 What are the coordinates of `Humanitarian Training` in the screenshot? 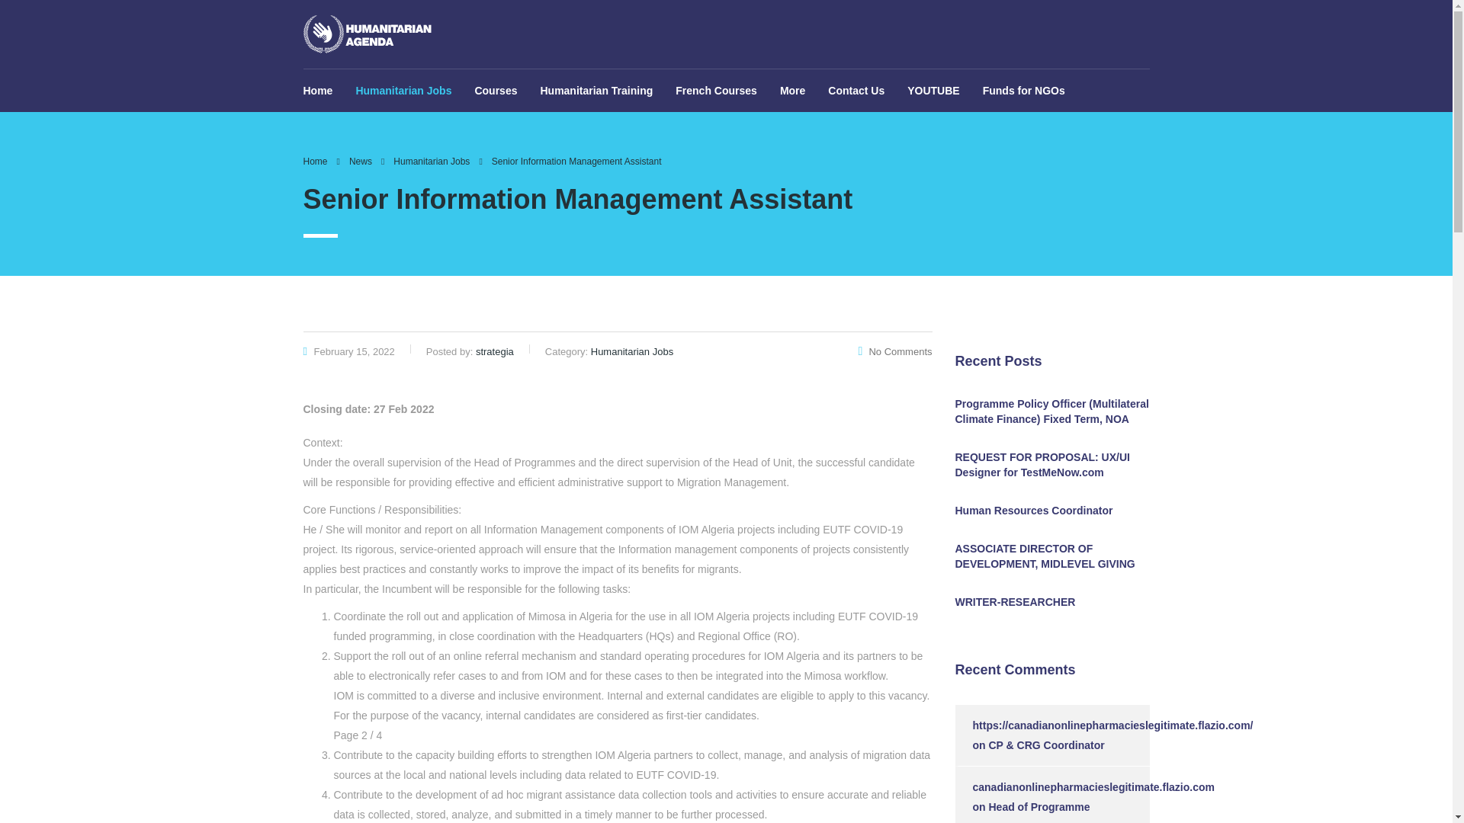 It's located at (596, 90).